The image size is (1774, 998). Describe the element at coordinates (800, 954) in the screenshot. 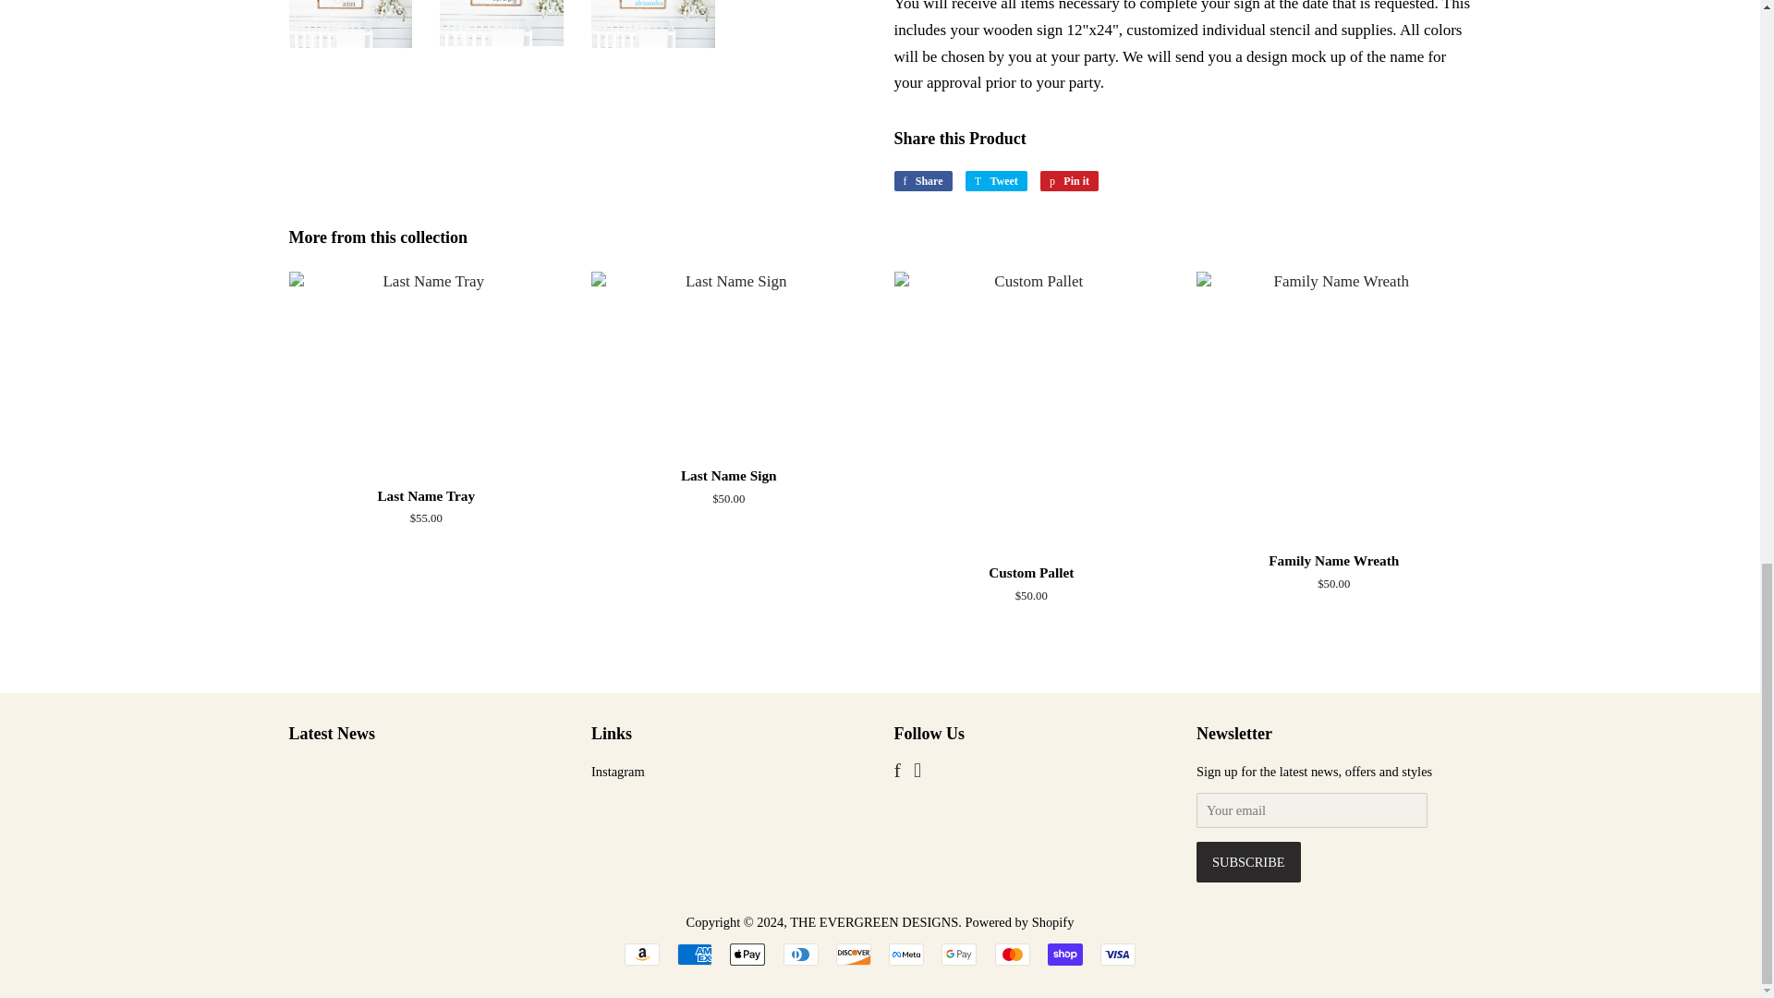

I see `Diners Club` at that location.